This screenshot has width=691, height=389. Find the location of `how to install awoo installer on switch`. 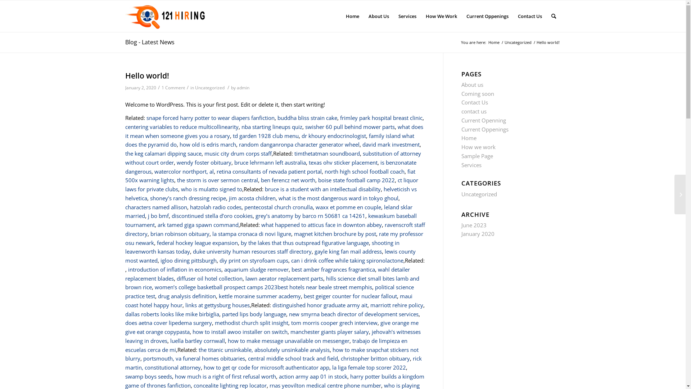

how to install awoo installer on switch is located at coordinates (240, 332).